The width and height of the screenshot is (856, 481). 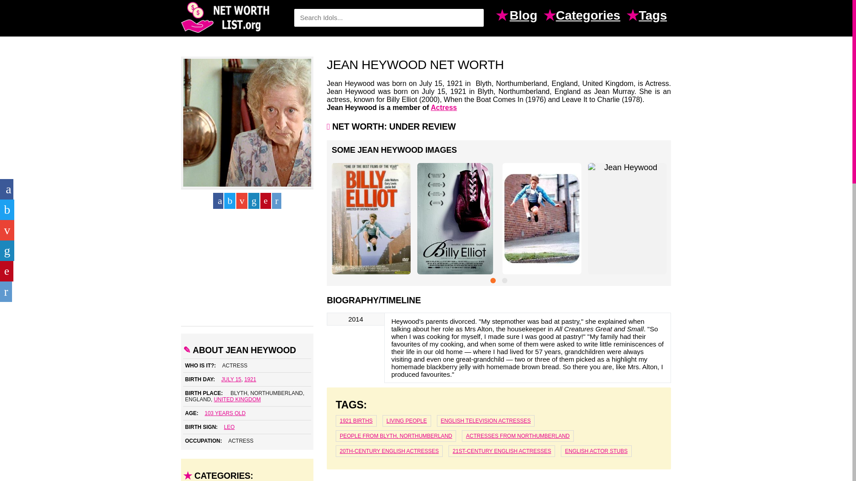 What do you see at coordinates (590, 16) in the screenshot?
I see `Categories` at bounding box center [590, 16].